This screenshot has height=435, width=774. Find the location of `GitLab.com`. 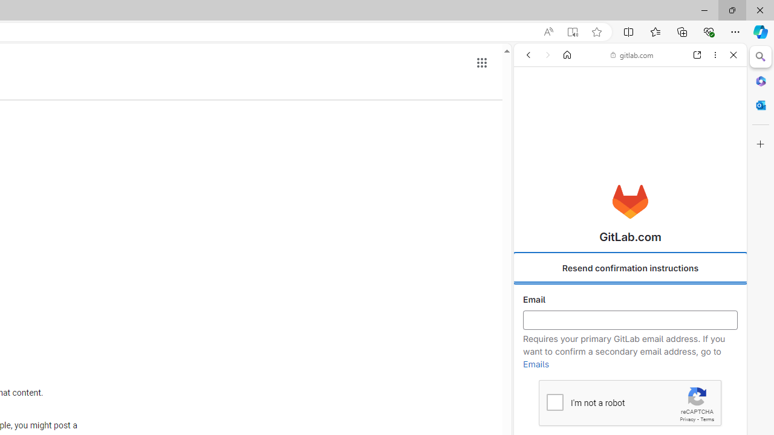

GitLab.com is located at coordinates (630, 202).